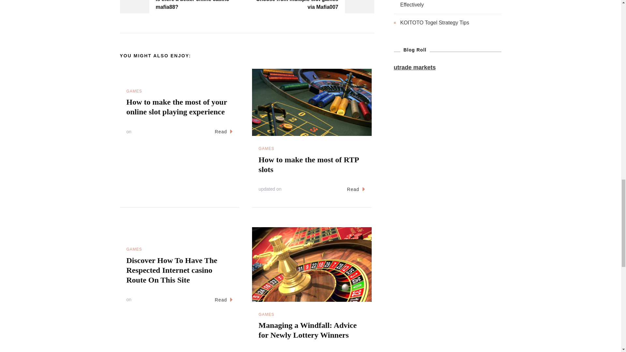 The height and width of the screenshot is (352, 626). What do you see at coordinates (308, 165) in the screenshot?
I see `How to make the most of RTP slots` at bounding box center [308, 165].